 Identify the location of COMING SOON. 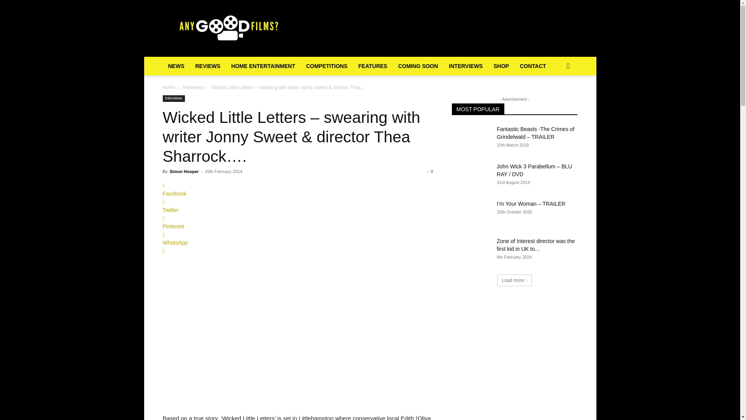
(418, 66).